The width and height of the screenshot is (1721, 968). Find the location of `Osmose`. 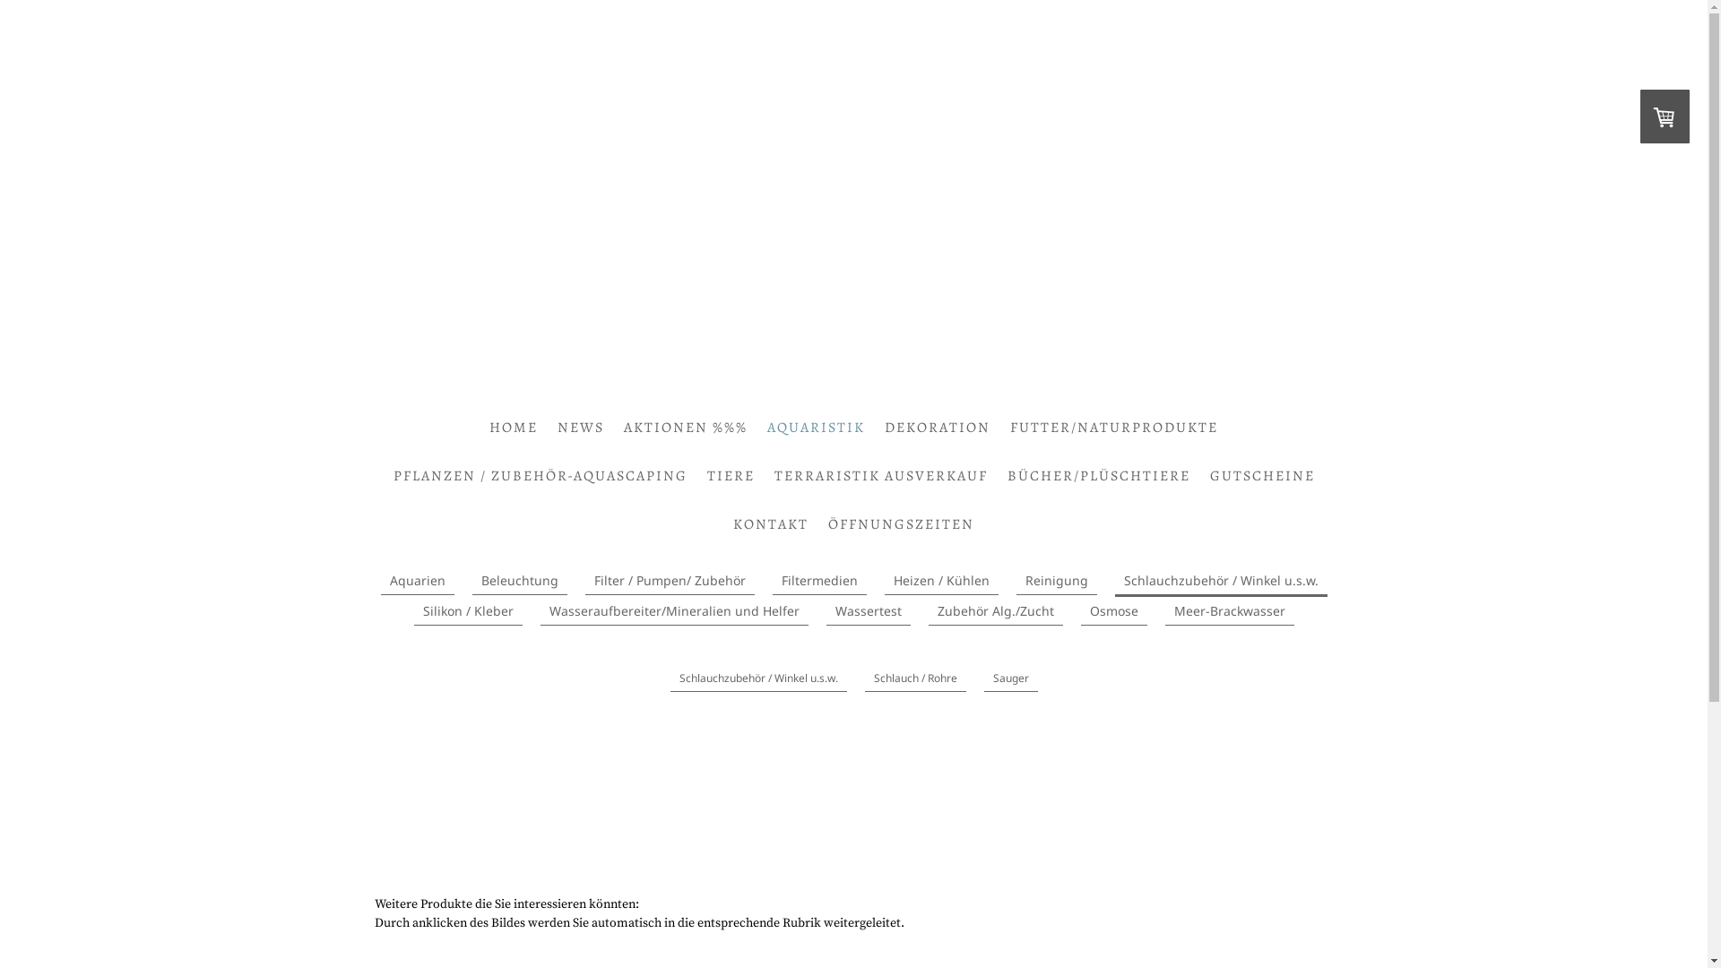

Osmose is located at coordinates (1114, 611).